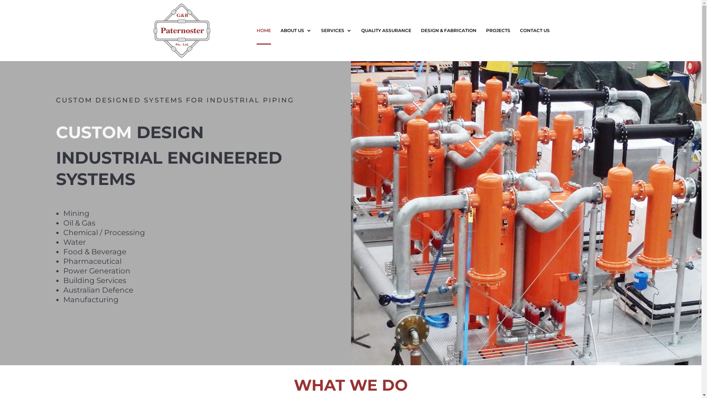 The width and height of the screenshot is (707, 398). Describe the element at coordinates (296, 45) in the screenshot. I see `ABOUT US` at that location.